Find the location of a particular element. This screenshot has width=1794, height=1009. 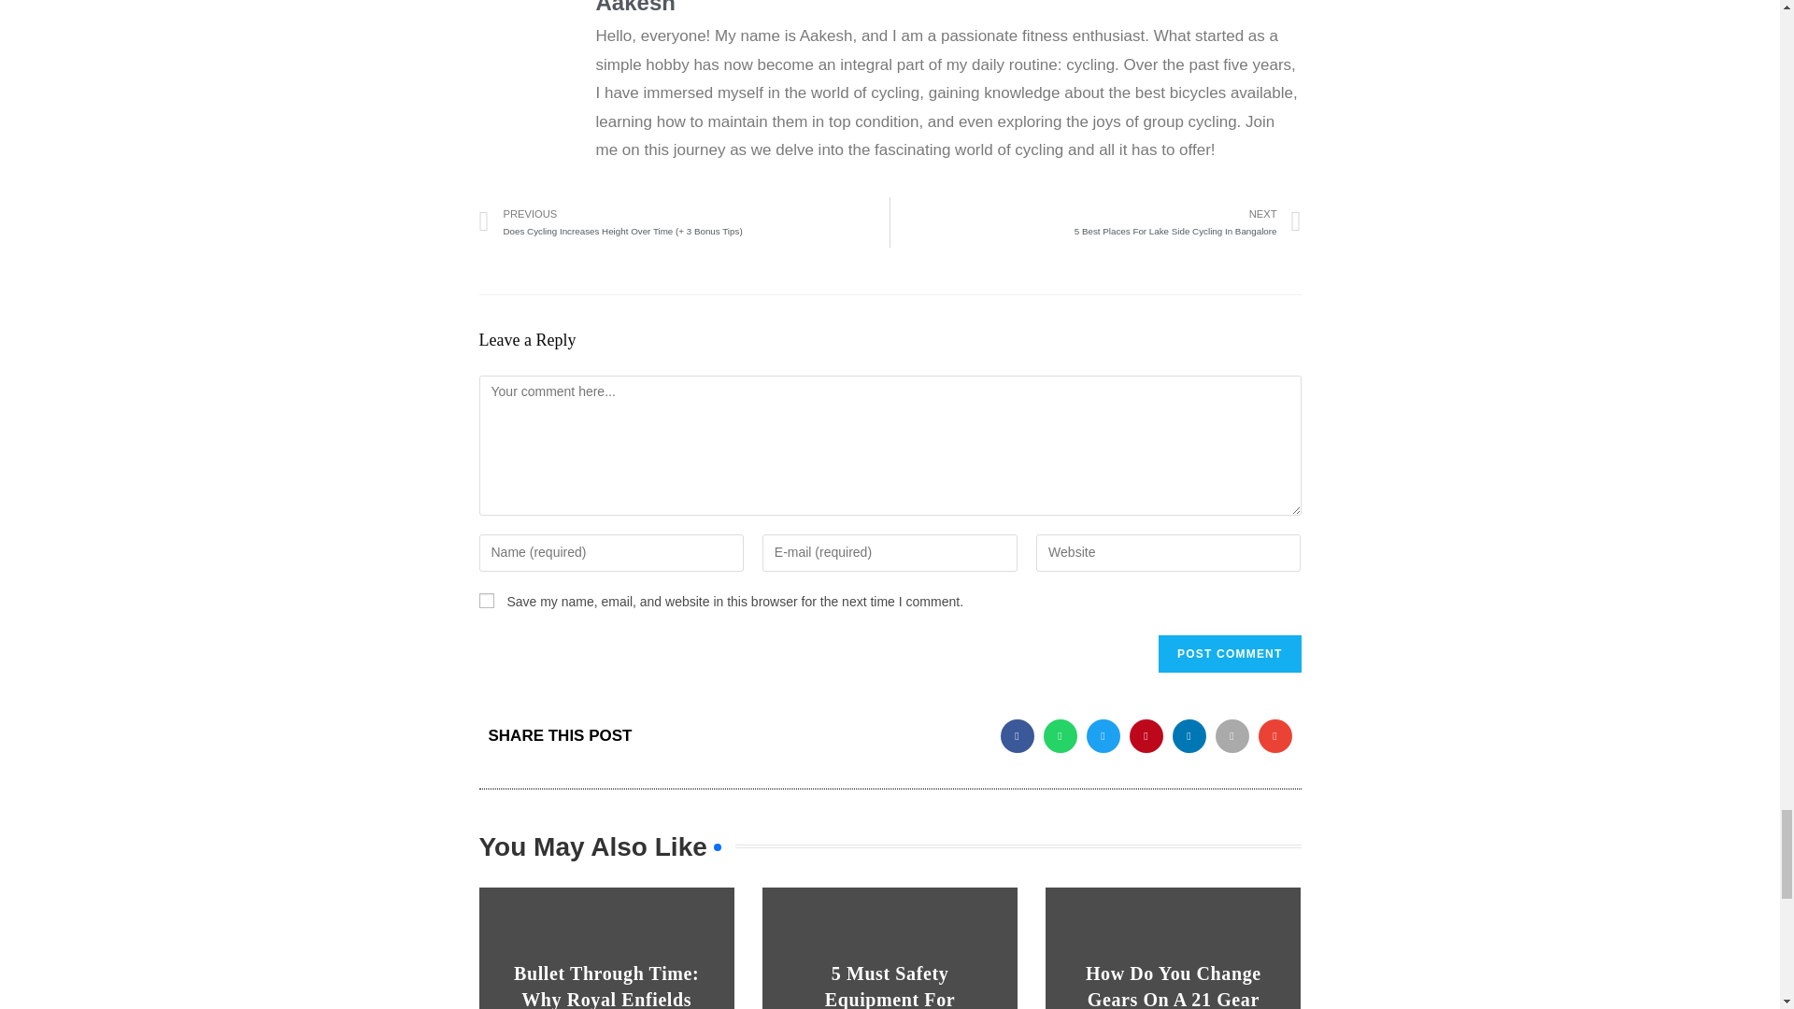

Post Comment is located at coordinates (486, 601).